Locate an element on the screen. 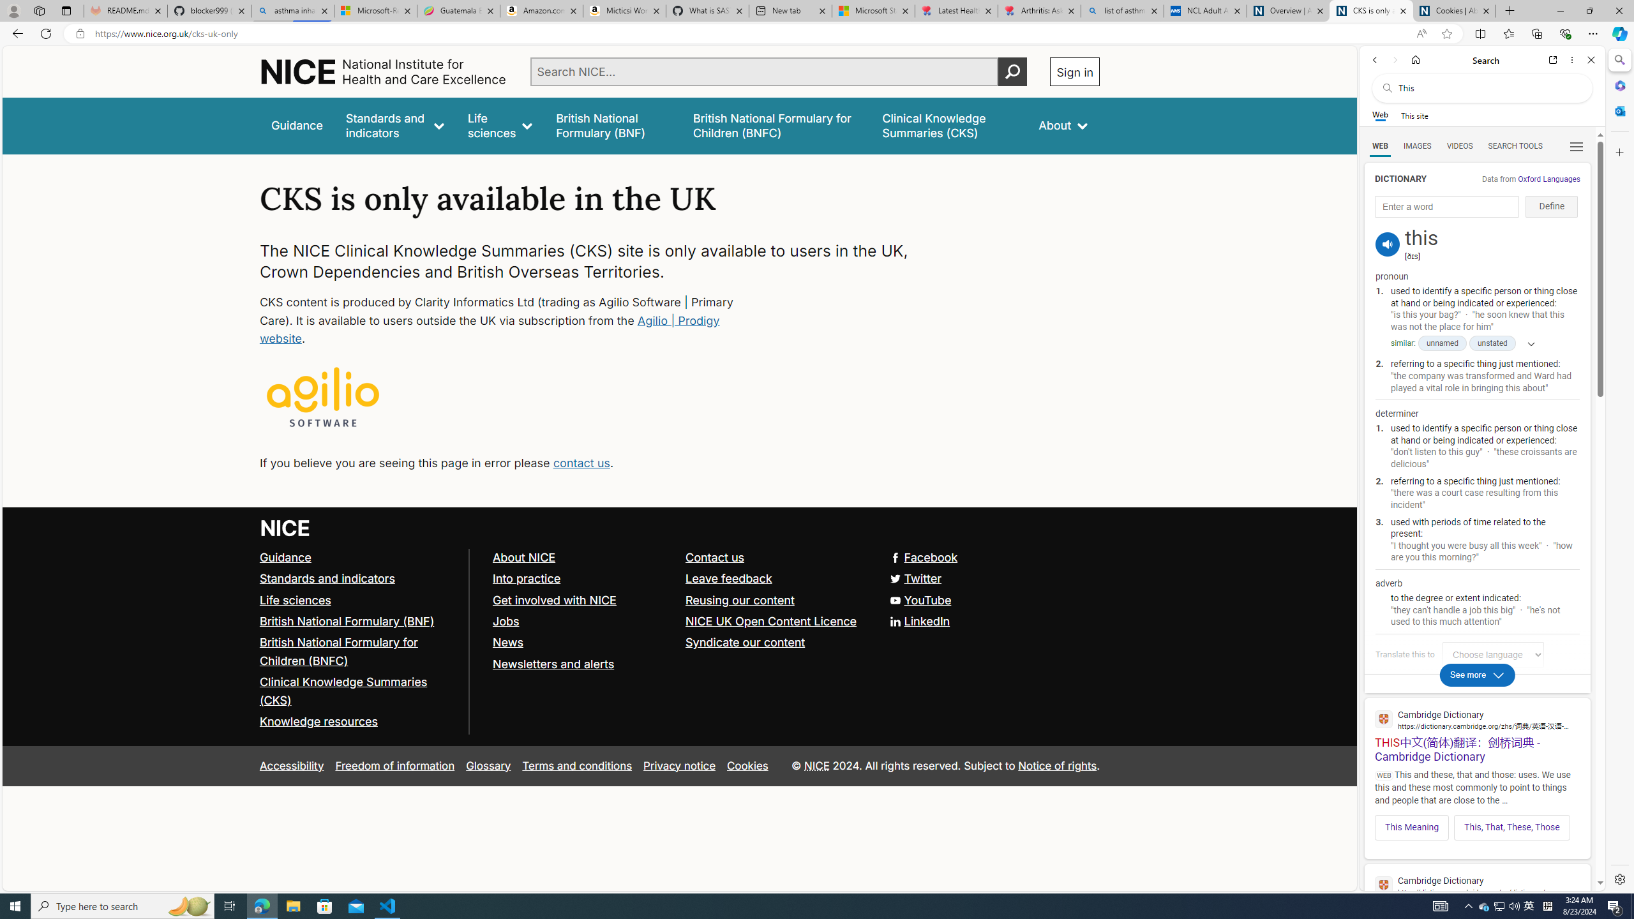 This screenshot has width=1634, height=919. Newsletters and alerts is located at coordinates (553, 664).